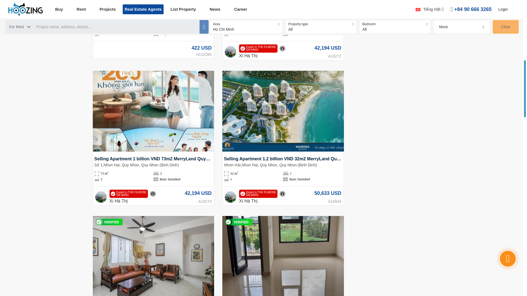 The image size is (527, 296). Describe the element at coordinates (283, 159) in the screenshot. I see `Selling Apartment 1.2 billion VND 32m2 MerryLand Quy Nhon` at that location.